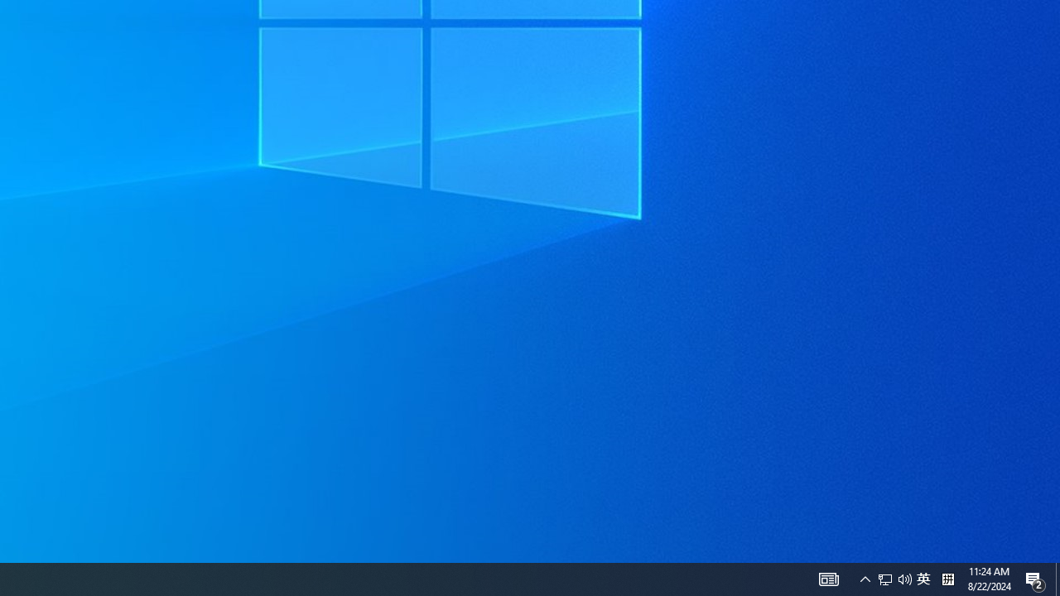 The width and height of the screenshot is (1060, 596). Describe the element at coordinates (1035, 579) in the screenshot. I see `Tray Input Indicator - Chinese (Simplified, China)` at that location.